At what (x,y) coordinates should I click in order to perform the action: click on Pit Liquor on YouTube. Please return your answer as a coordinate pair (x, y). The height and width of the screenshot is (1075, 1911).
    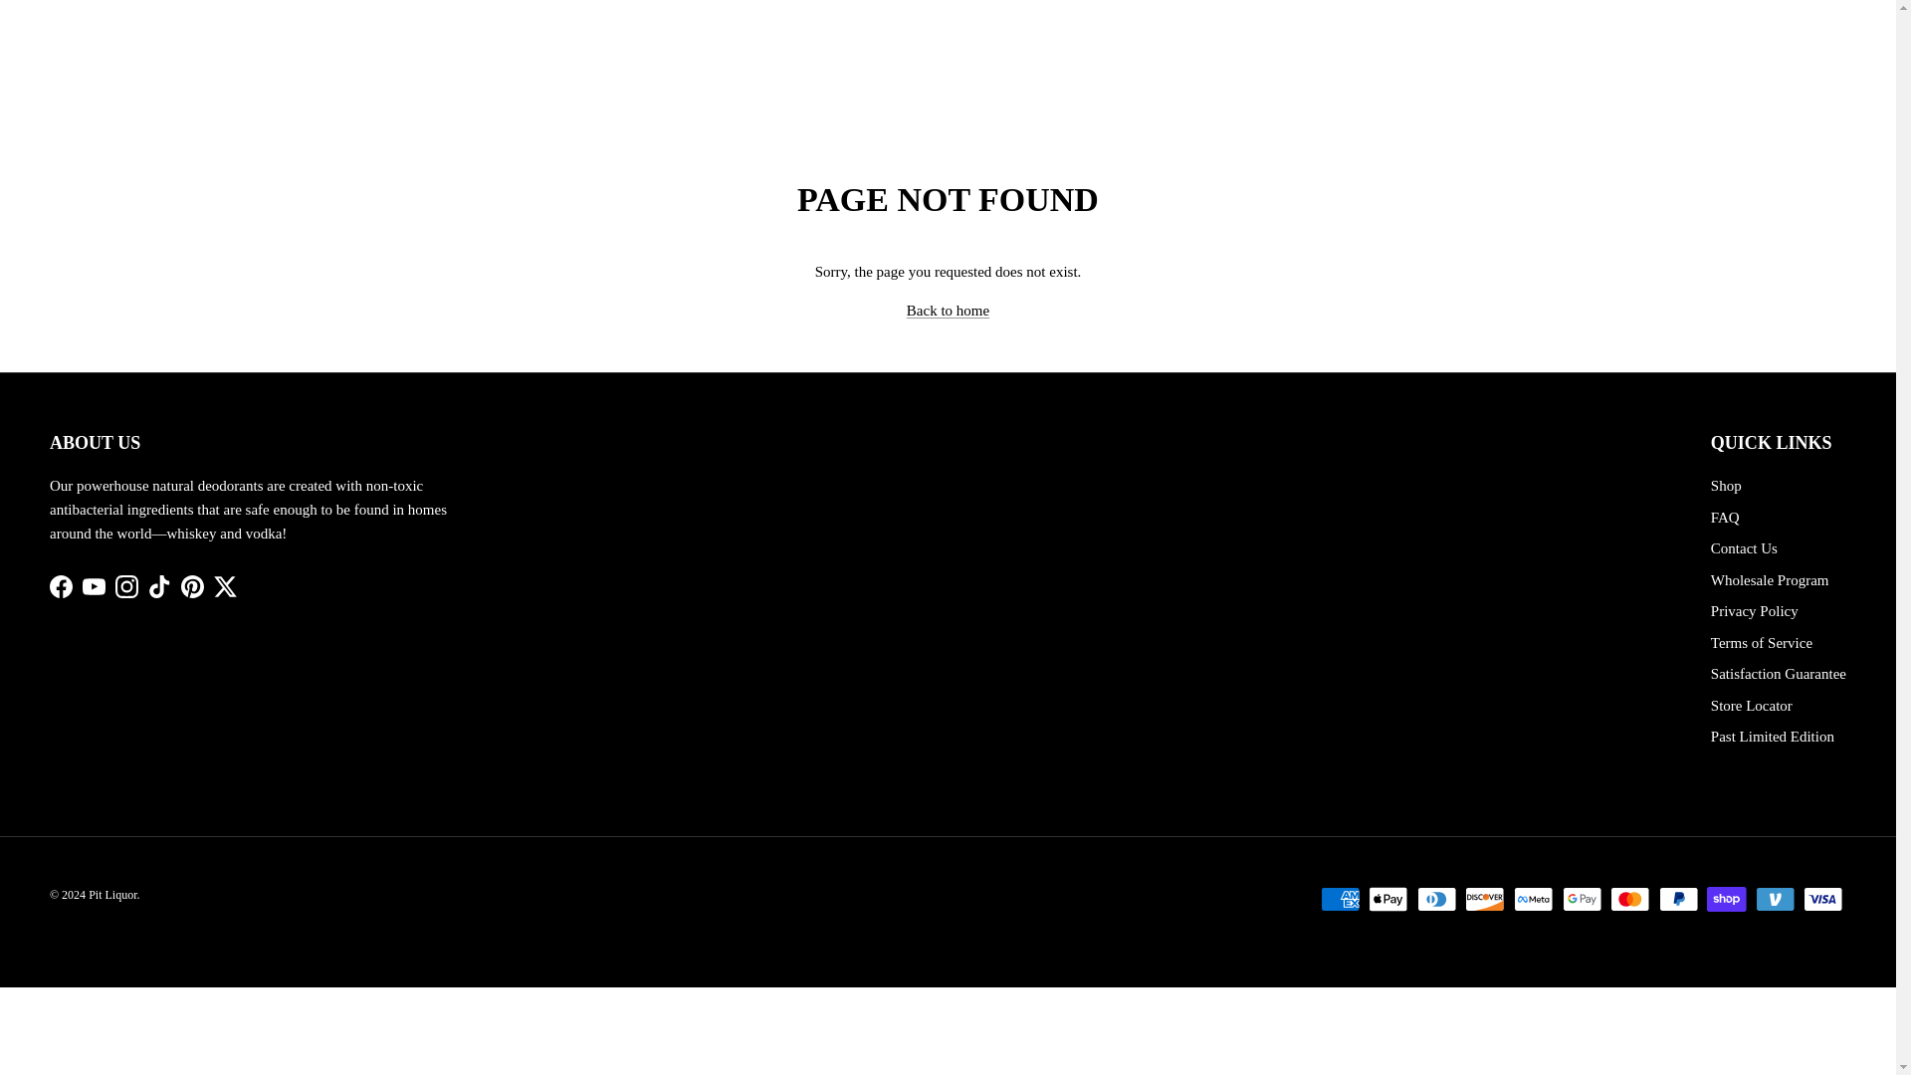
    Looking at the image, I should click on (94, 585).